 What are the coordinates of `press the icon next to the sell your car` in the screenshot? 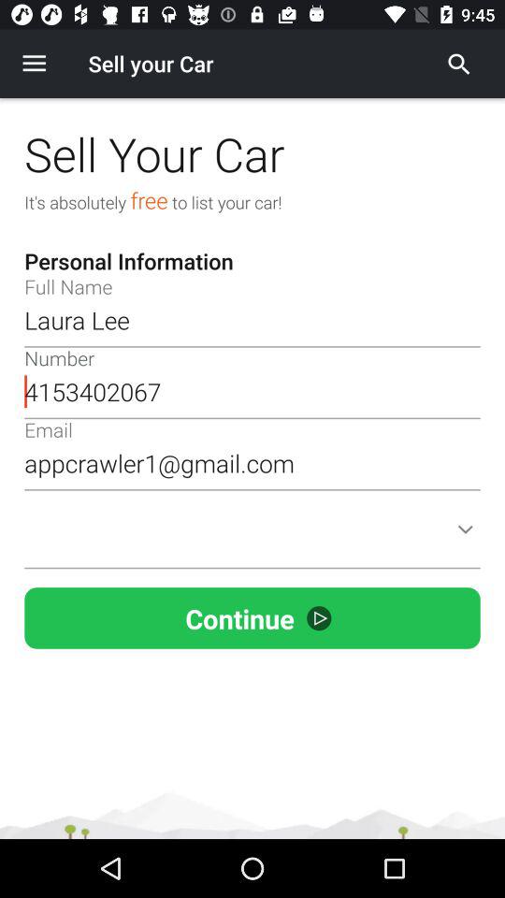 It's located at (34, 64).